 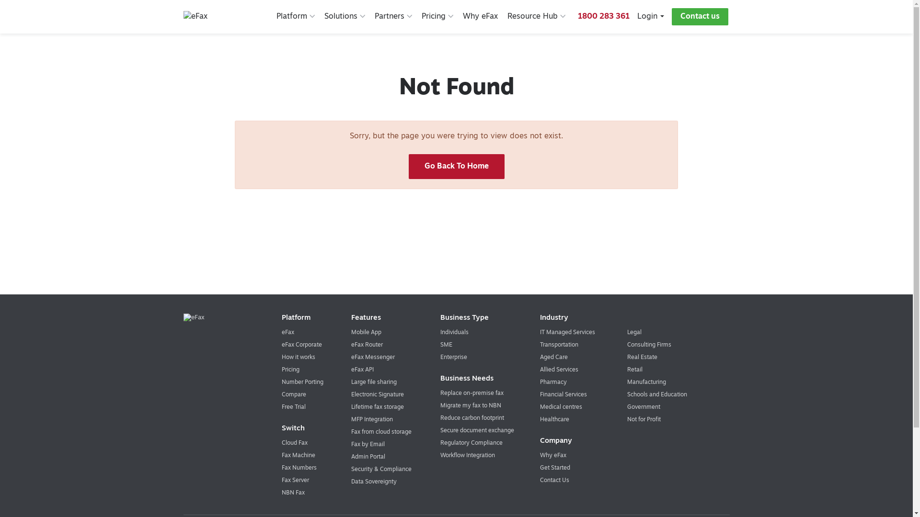 I want to click on Allied Services, so click(x=559, y=370).